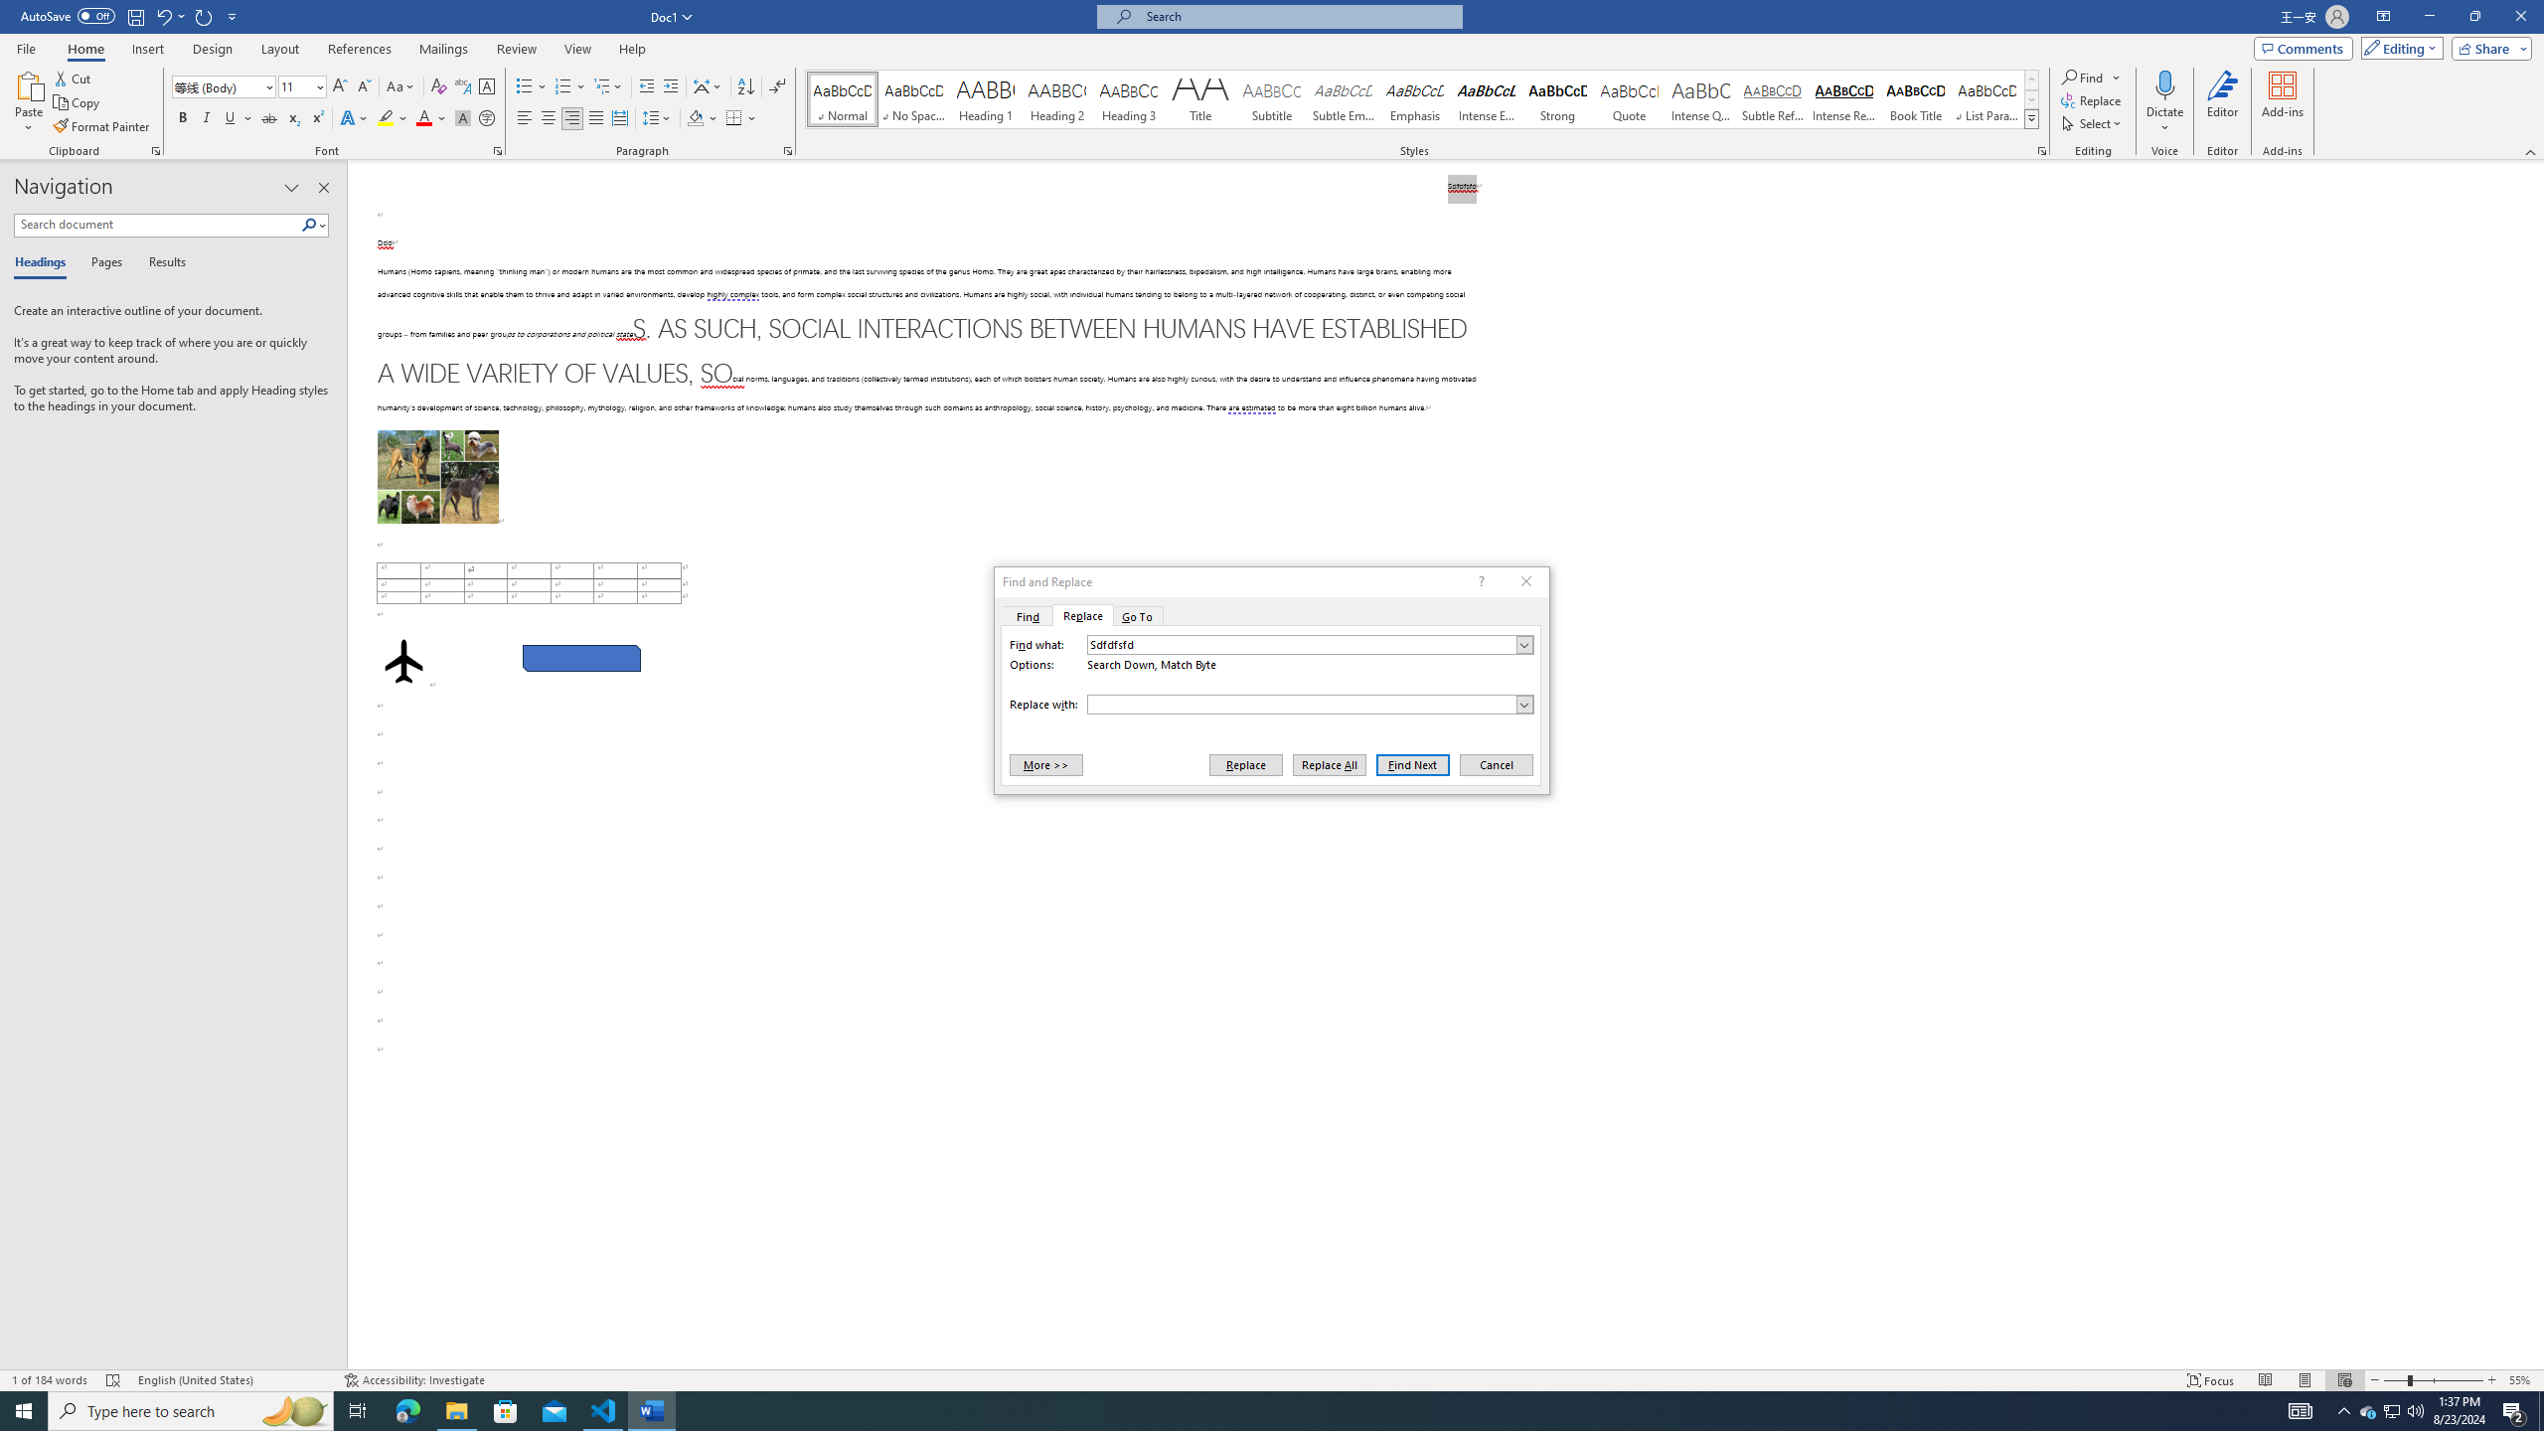  Describe the element at coordinates (1773, 99) in the screenshot. I see `Subtle Reference` at that location.